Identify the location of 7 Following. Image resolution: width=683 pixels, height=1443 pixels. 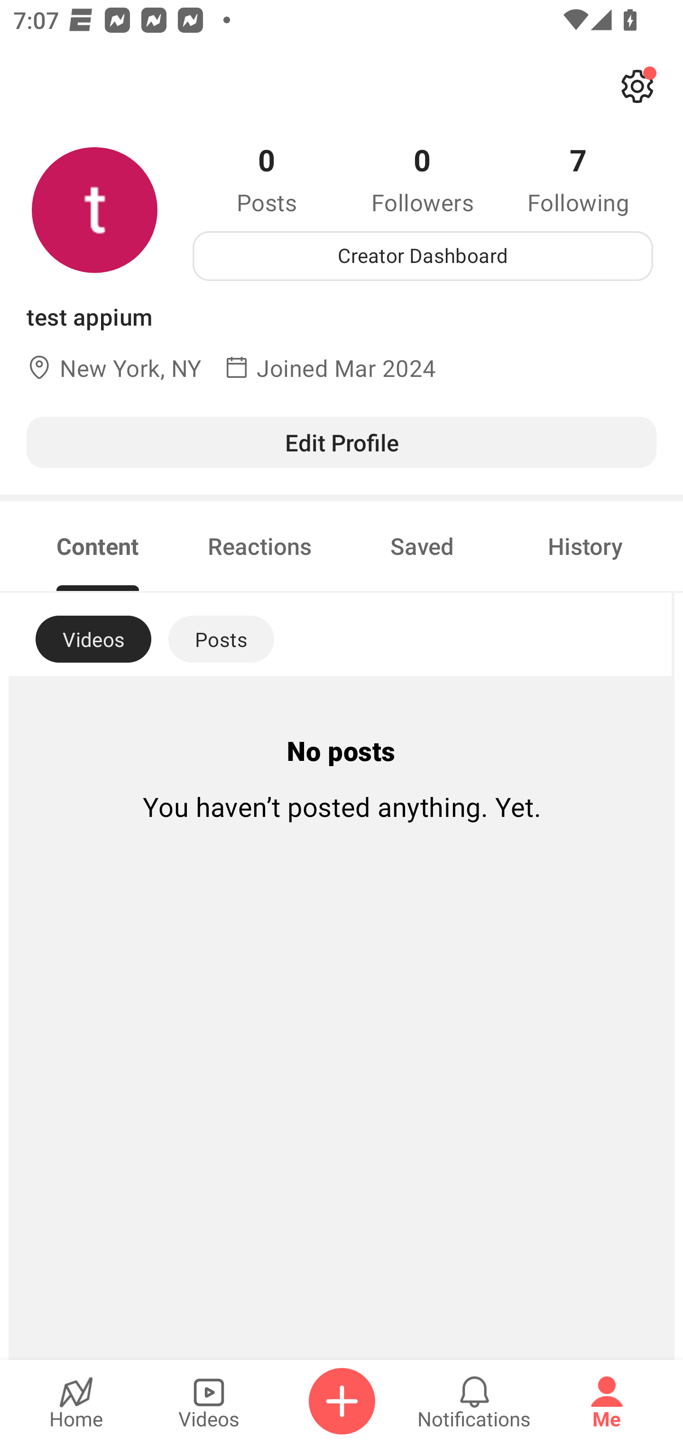
(578, 178).